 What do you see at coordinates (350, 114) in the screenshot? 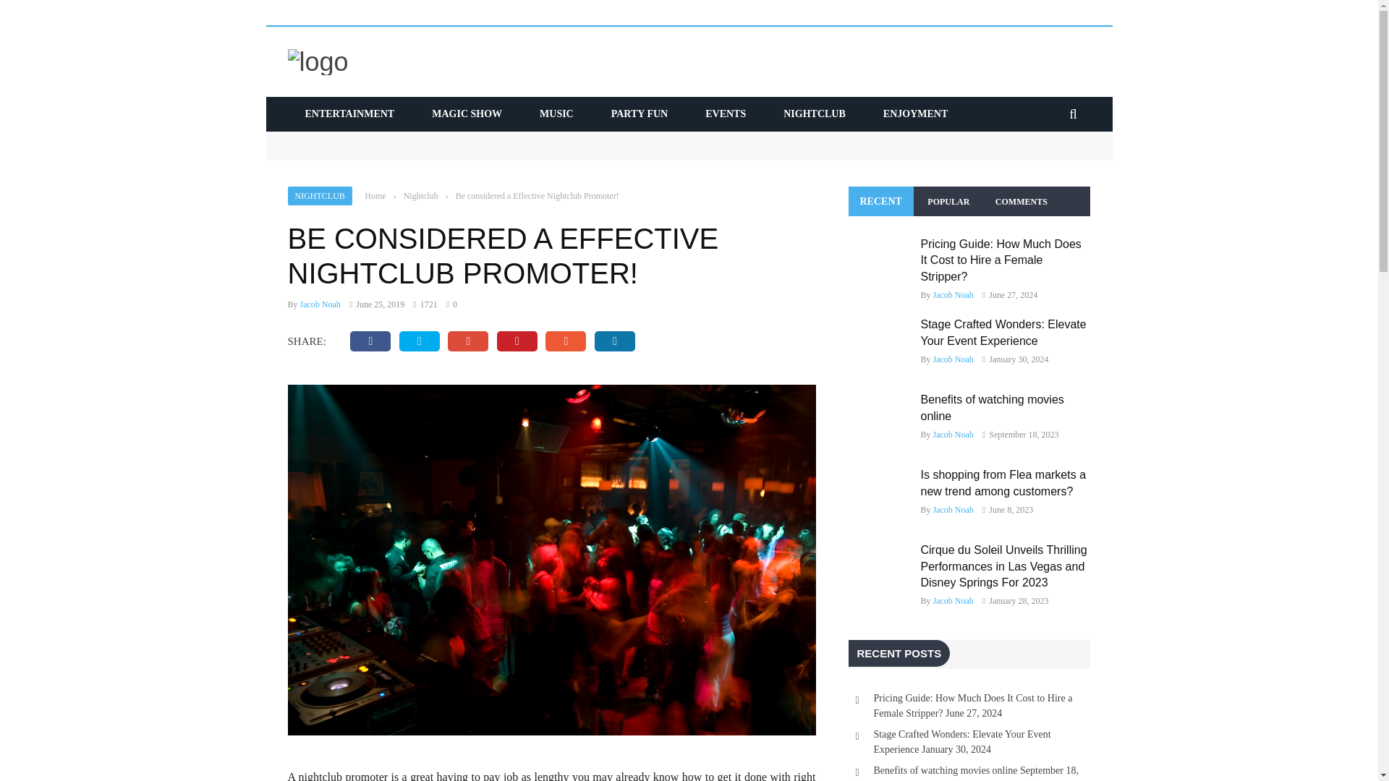
I see `ENTERTAINMENT` at bounding box center [350, 114].